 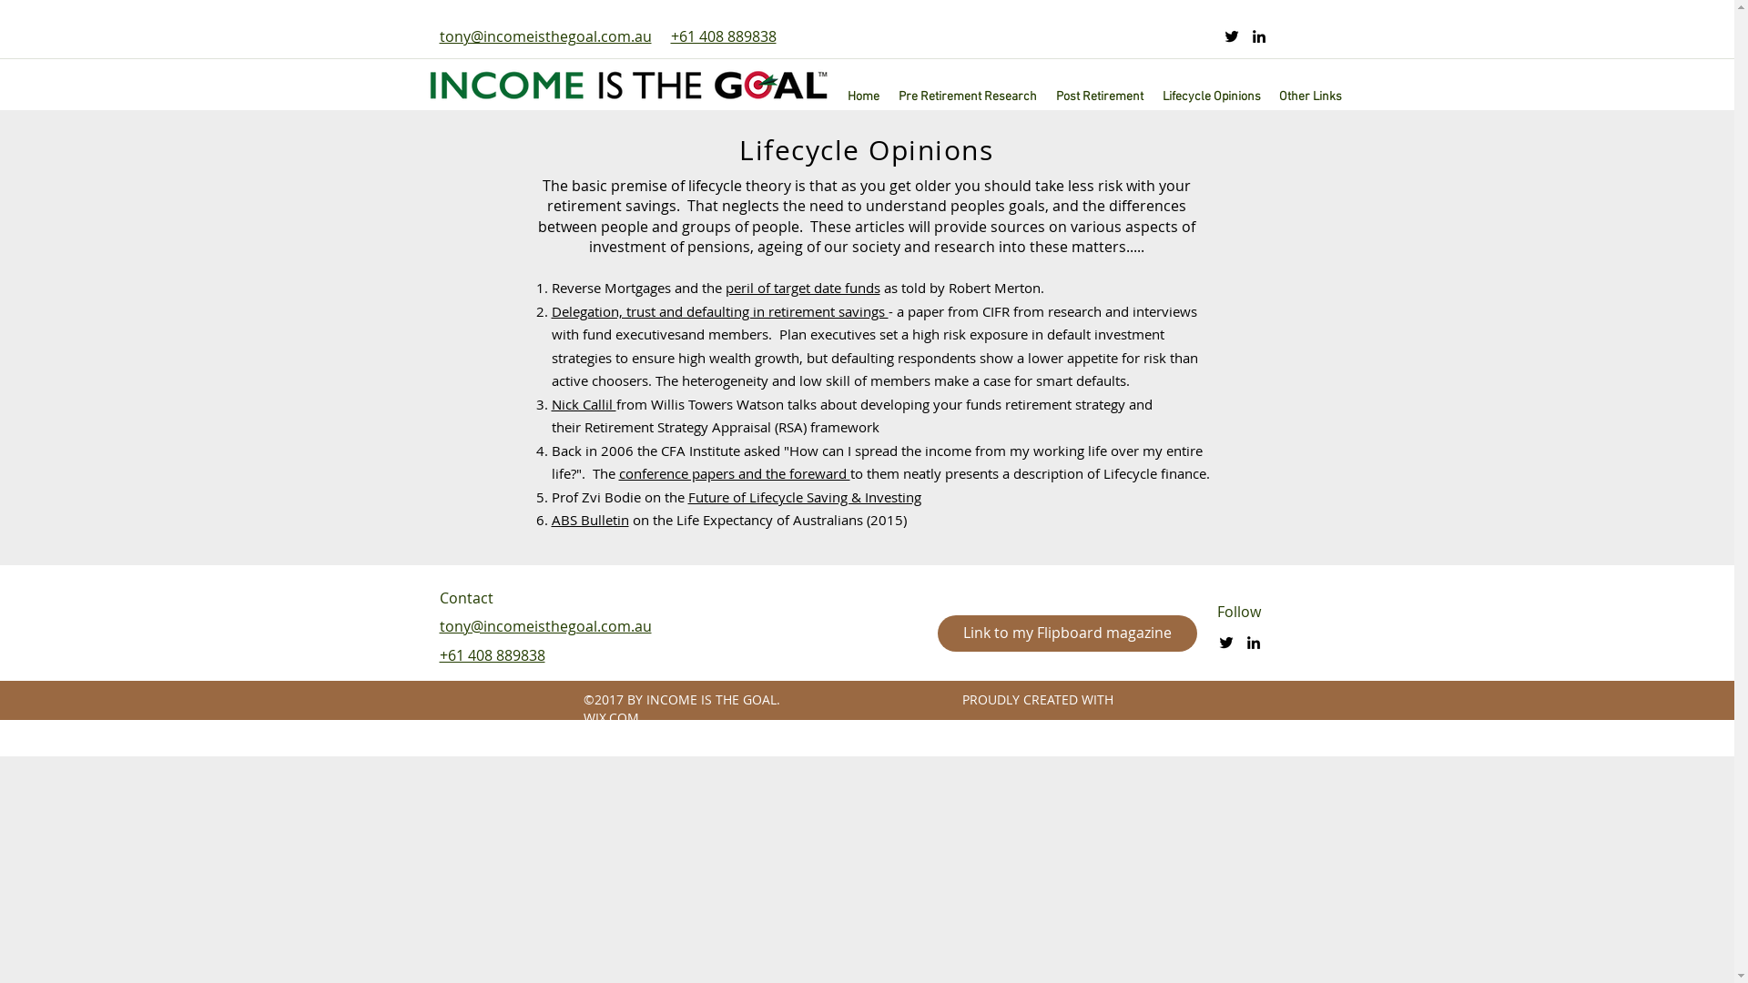 I want to click on Other Links, so click(x=1309, y=96).